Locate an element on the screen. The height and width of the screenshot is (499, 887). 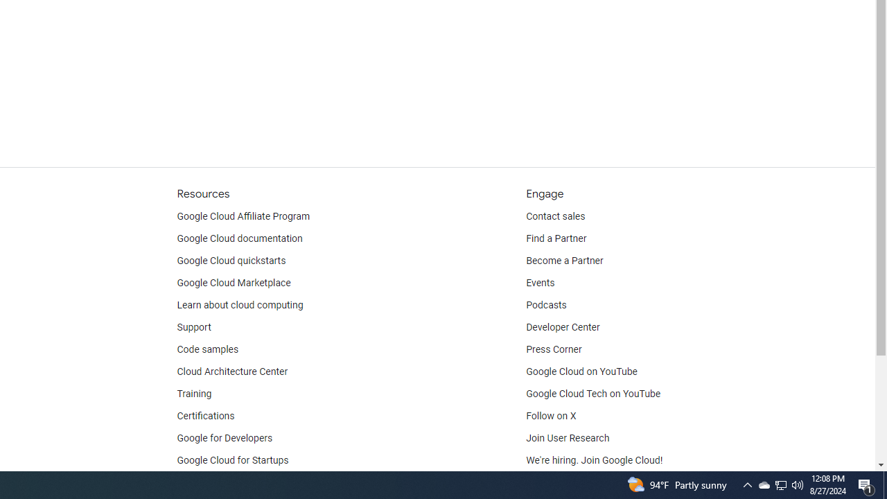
Code samples is located at coordinates (208, 349).